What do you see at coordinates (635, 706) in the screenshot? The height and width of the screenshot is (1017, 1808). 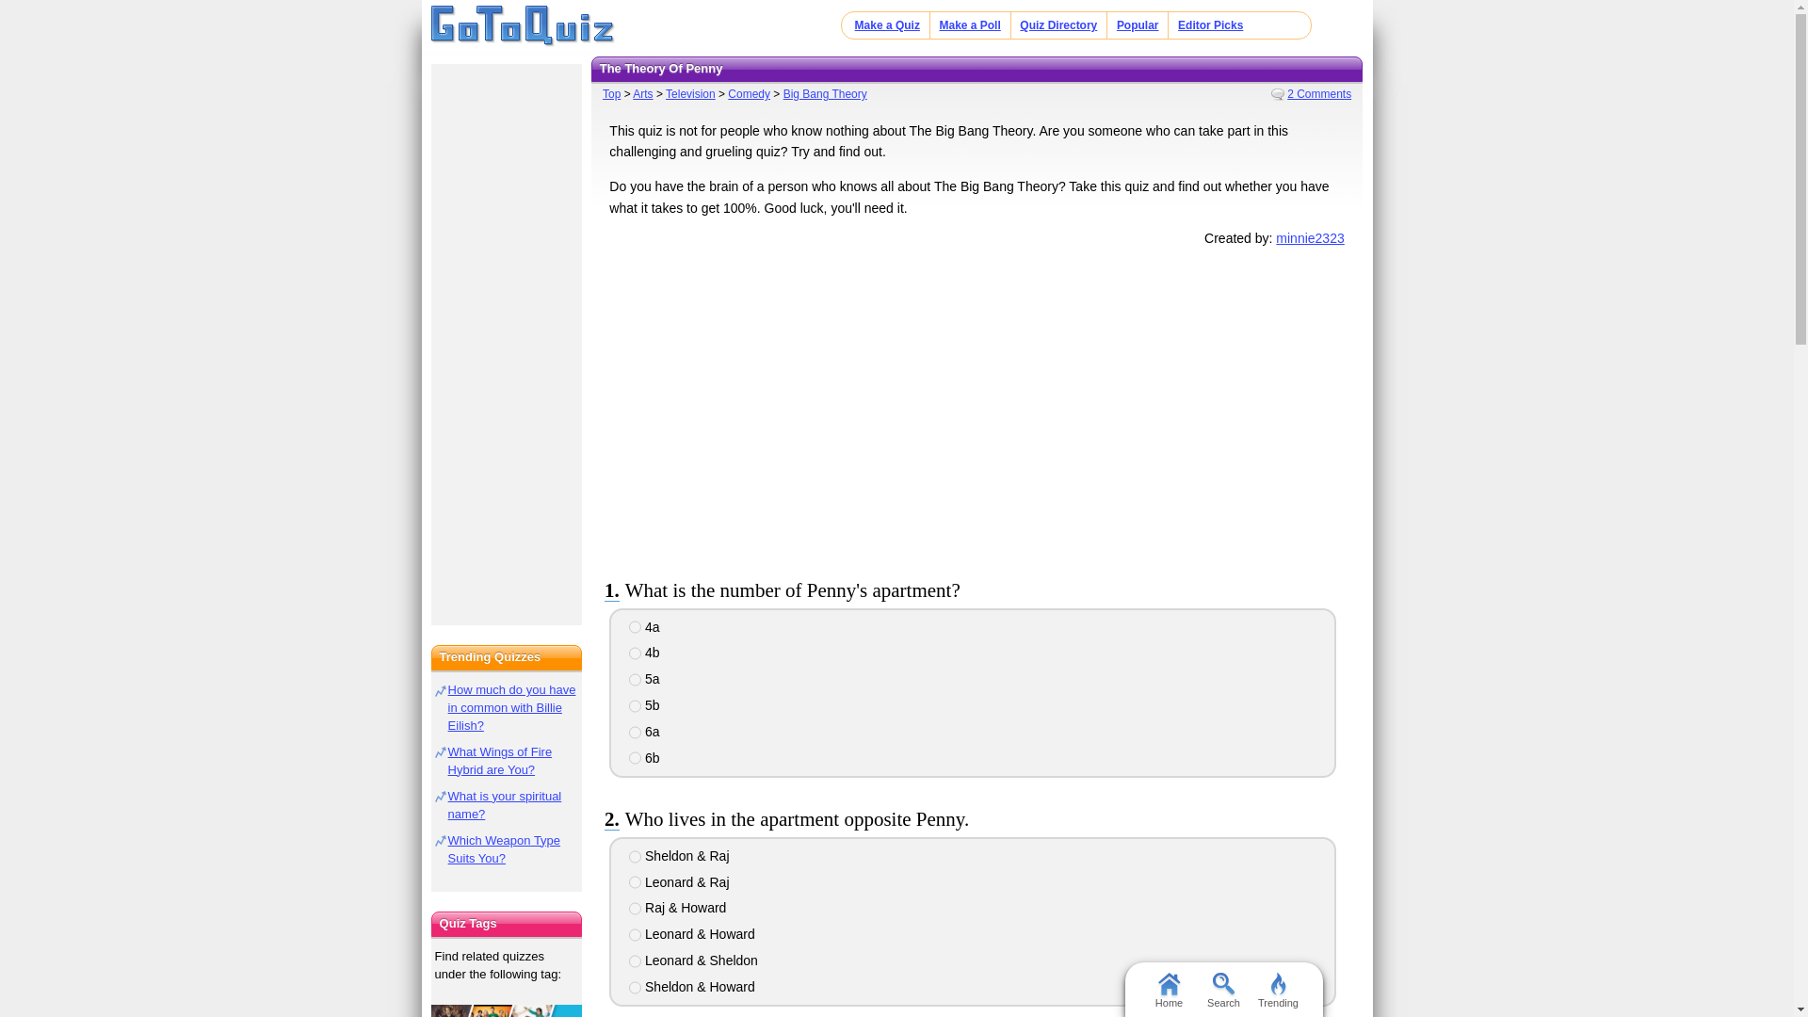 I see `4` at bounding box center [635, 706].